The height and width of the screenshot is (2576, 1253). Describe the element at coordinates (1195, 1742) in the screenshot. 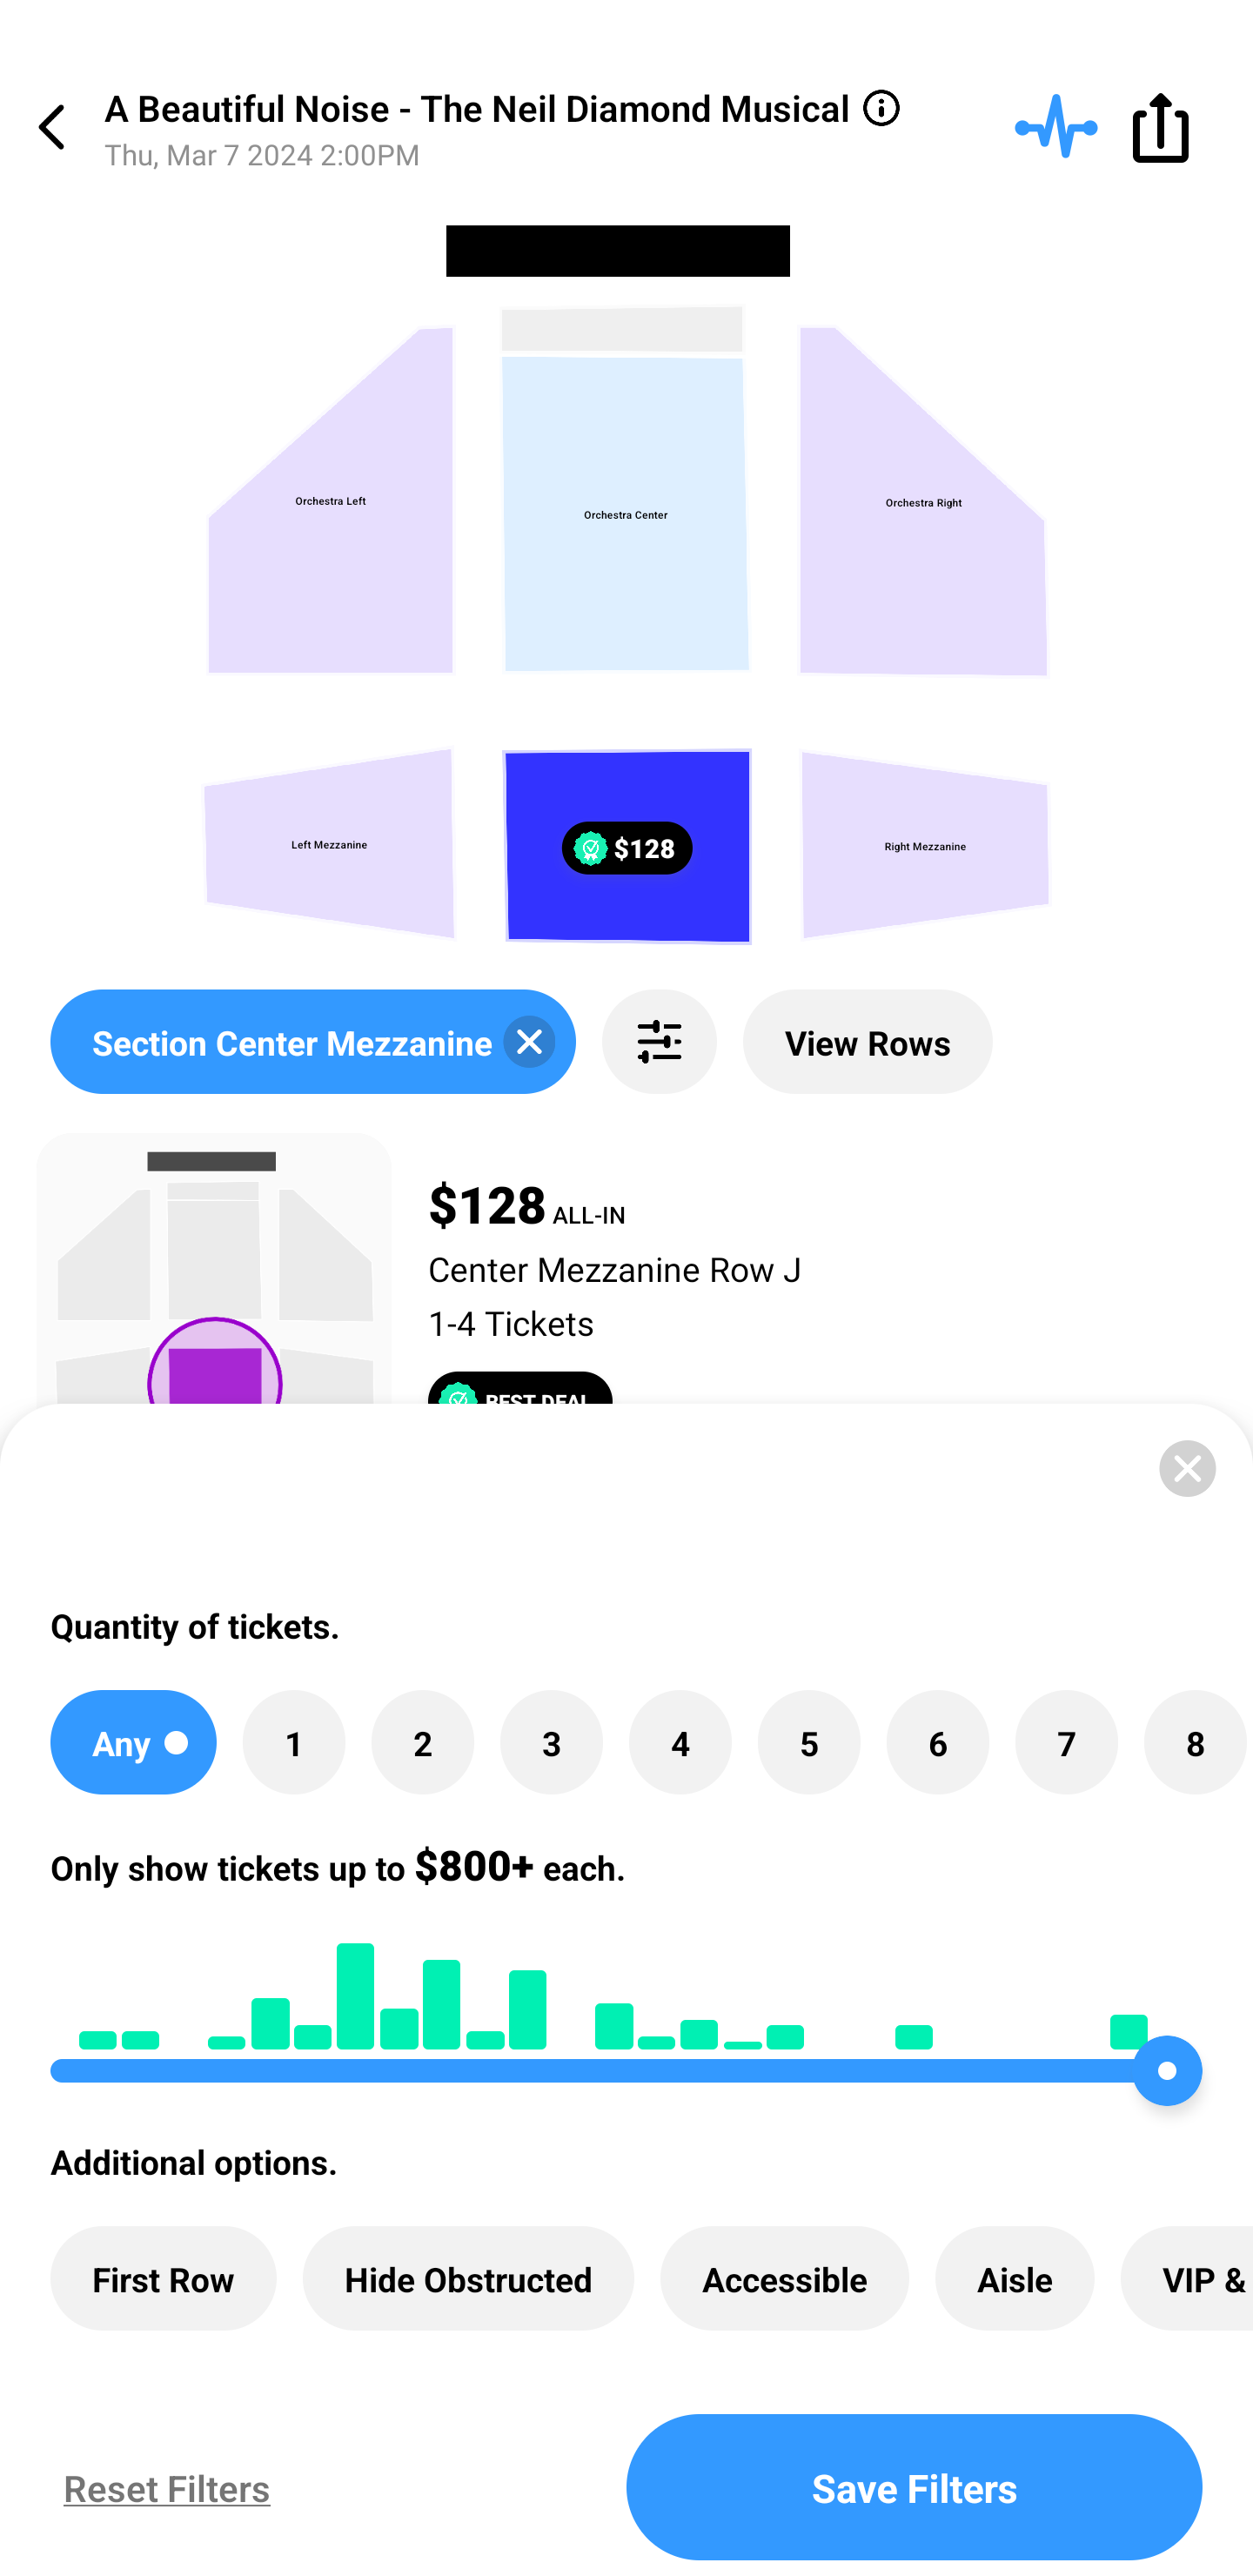

I see `8` at that location.